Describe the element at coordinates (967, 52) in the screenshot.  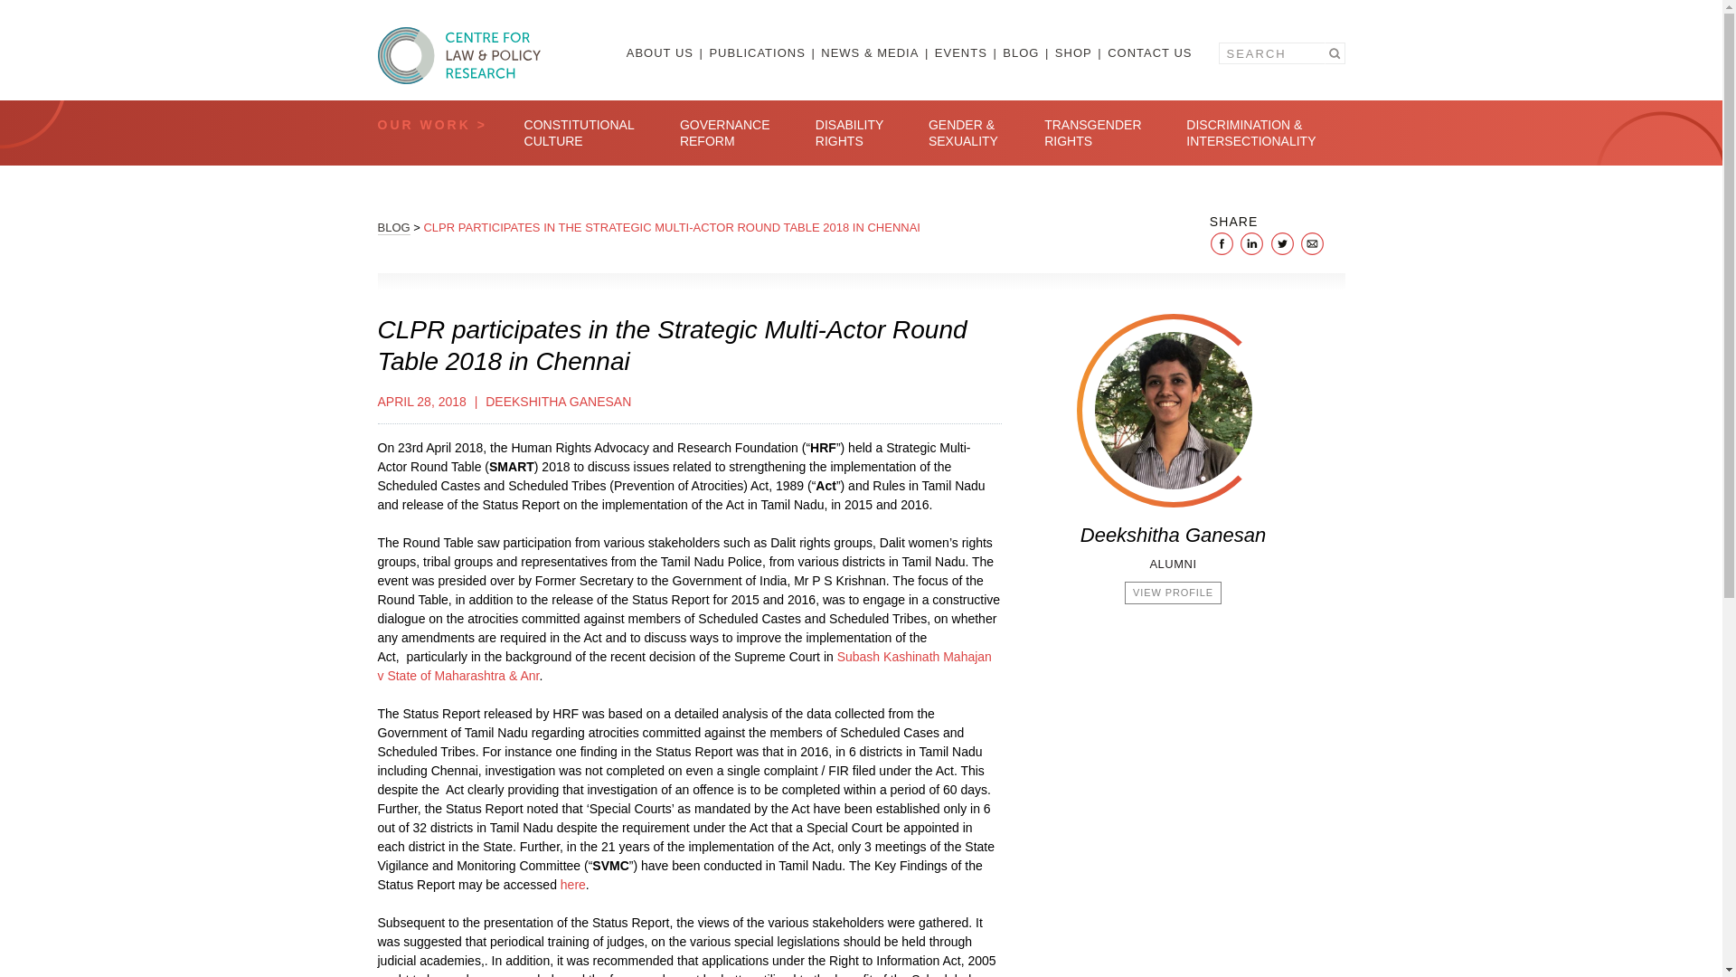
I see `EVENTS` at that location.